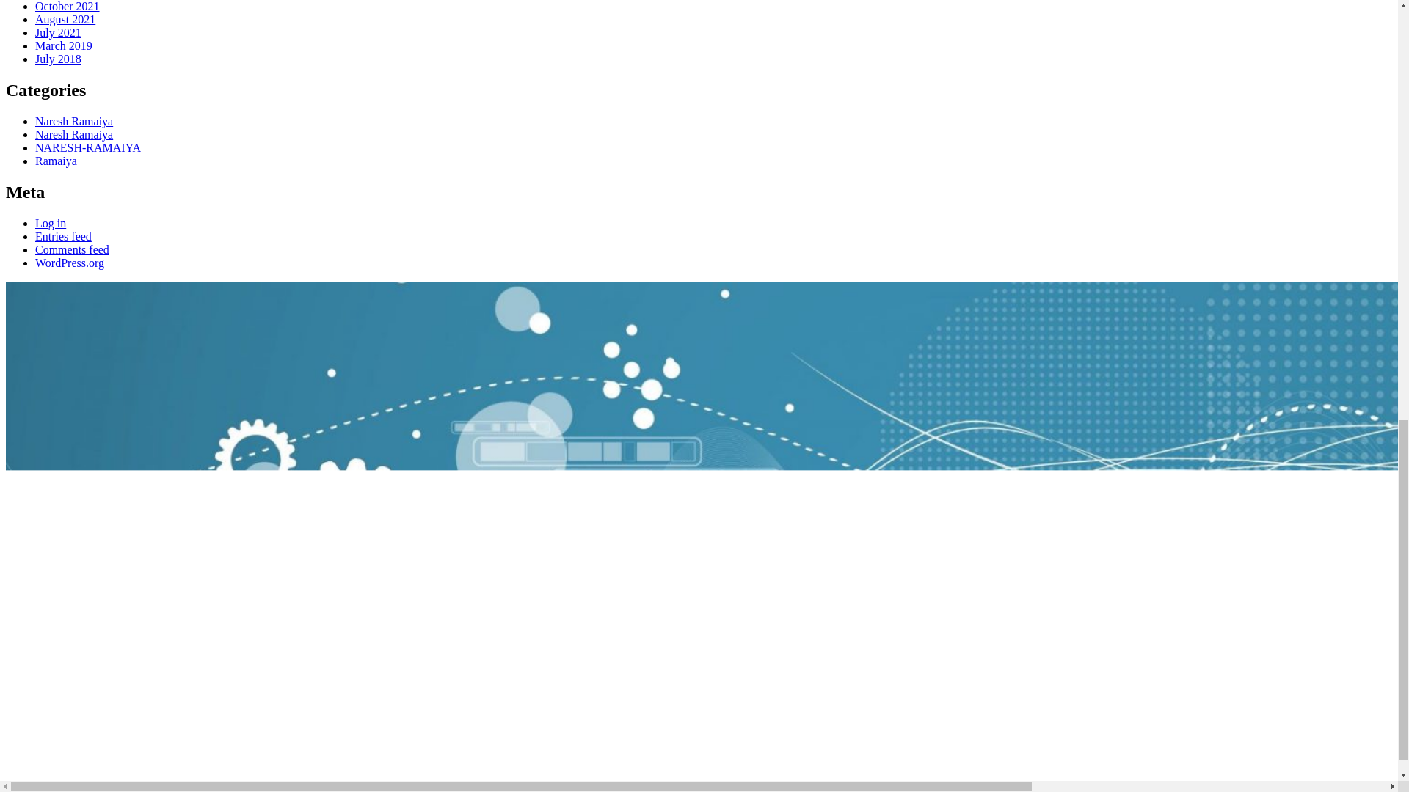 The height and width of the screenshot is (792, 1409). What do you see at coordinates (56, 160) in the screenshot?
I see `Ramaiya` at bounding box center [56, 160].